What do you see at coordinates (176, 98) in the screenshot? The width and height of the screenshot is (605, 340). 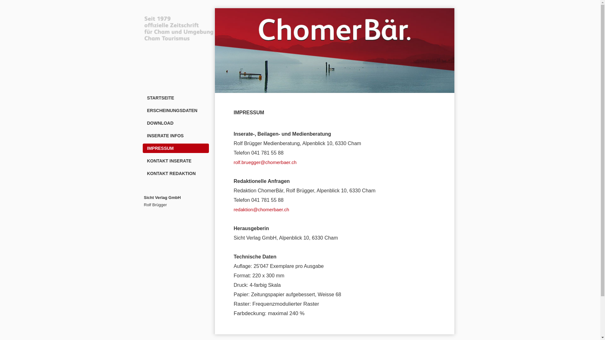 I see `STARTSEITE` at bounding box center [176, 98].